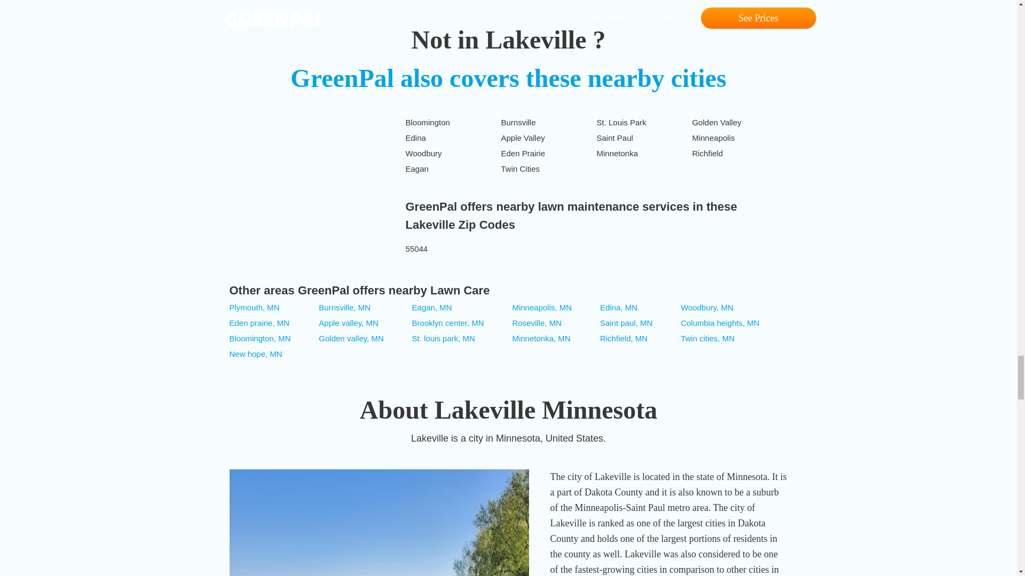 Image resolution: width=1025 pixels, height=576 pixels. I want to click on Minneapolis, MN, so click(541, 307).